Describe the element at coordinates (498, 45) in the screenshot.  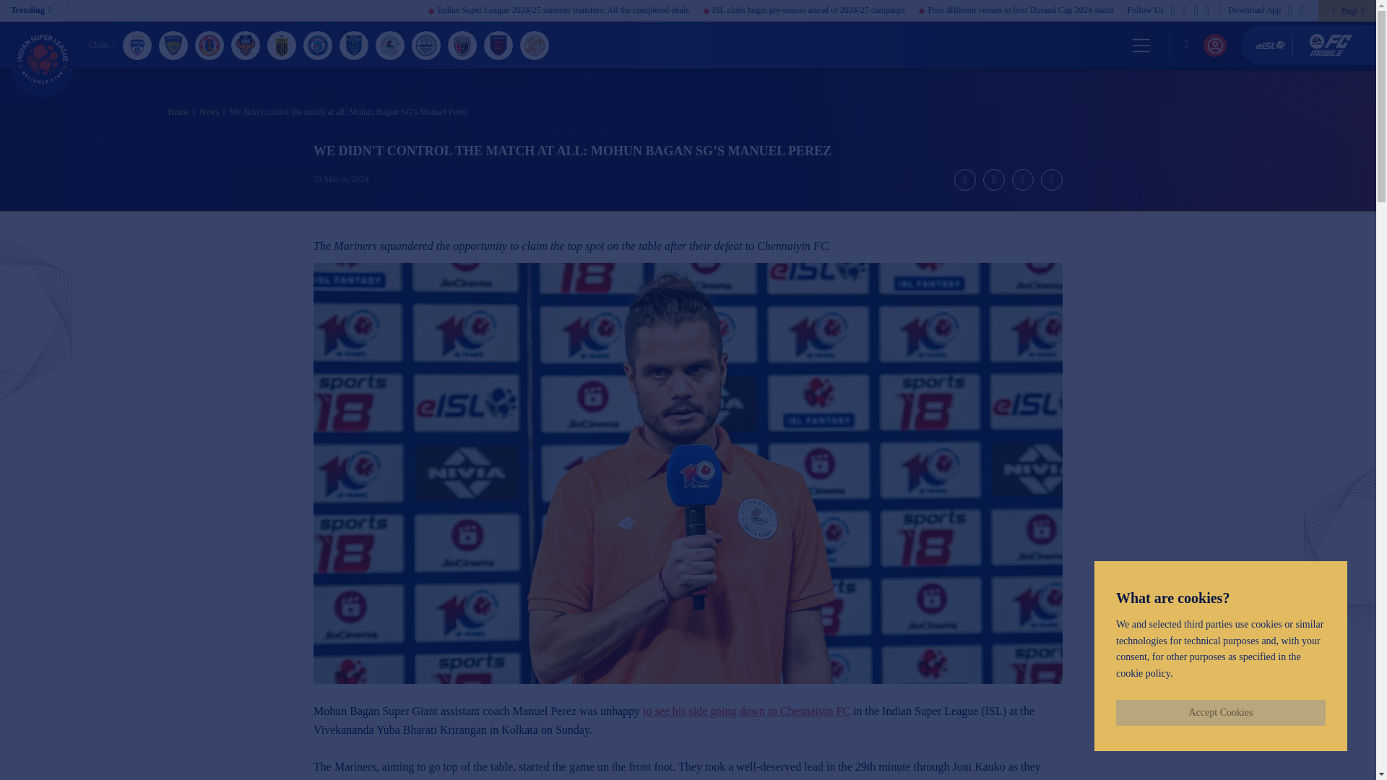
I see `Odisha FC` at that location.